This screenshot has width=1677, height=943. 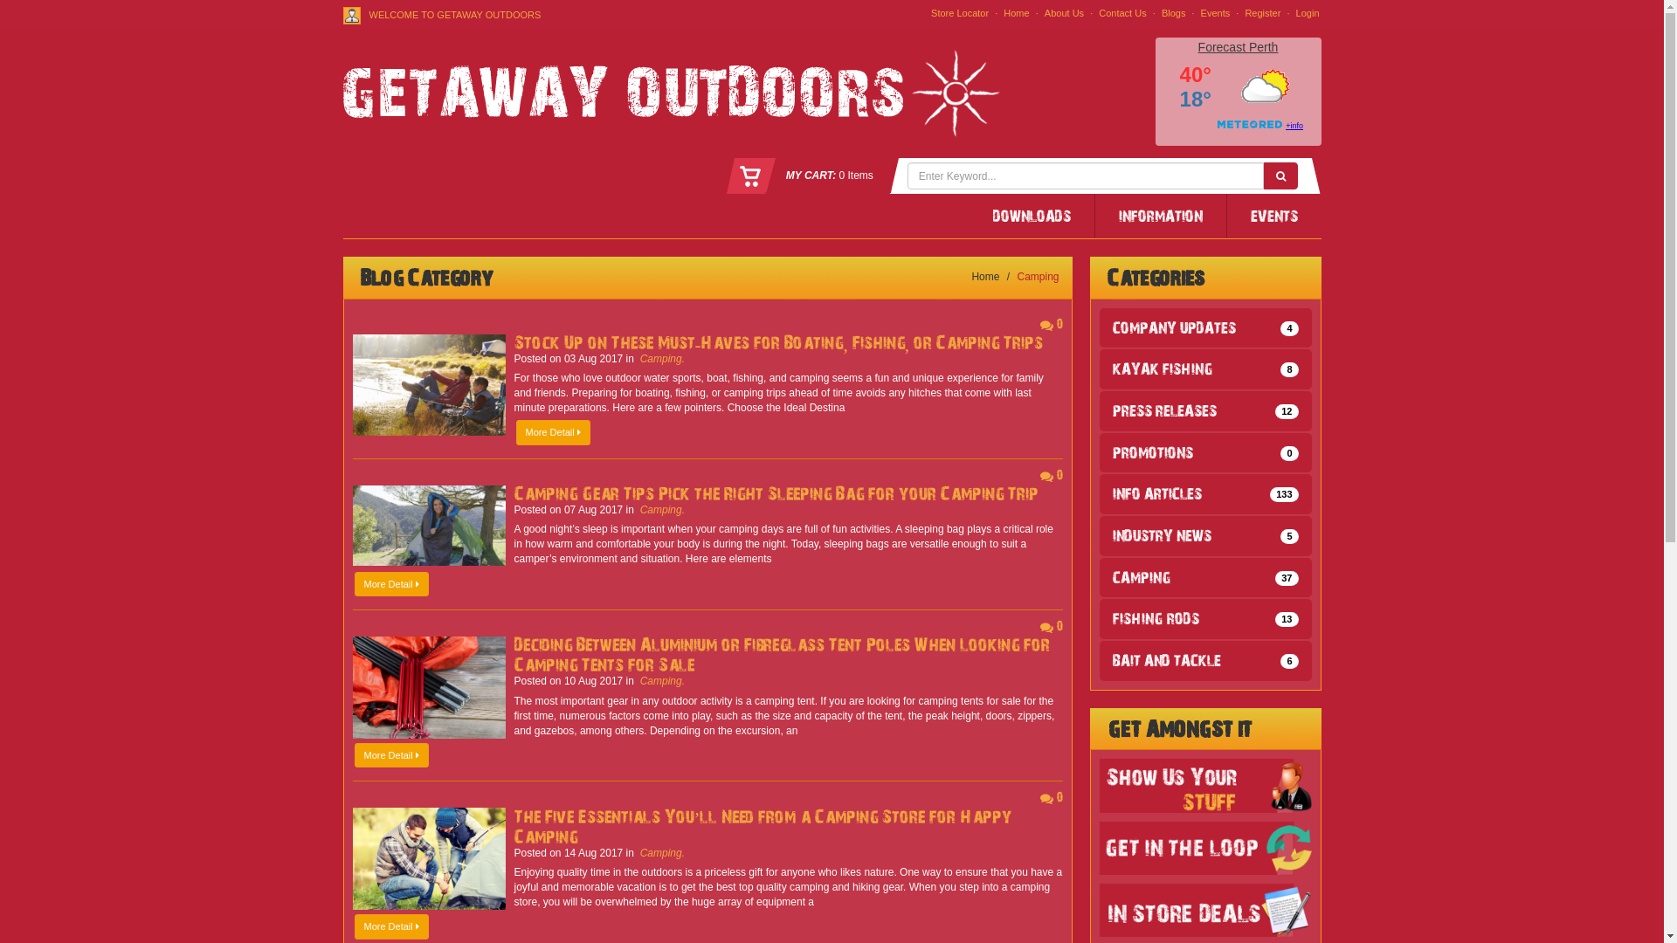 What do you see at coordinates (960, 14) in the screenshot?
I see `Store Locator` at bounding box center [960, 14].